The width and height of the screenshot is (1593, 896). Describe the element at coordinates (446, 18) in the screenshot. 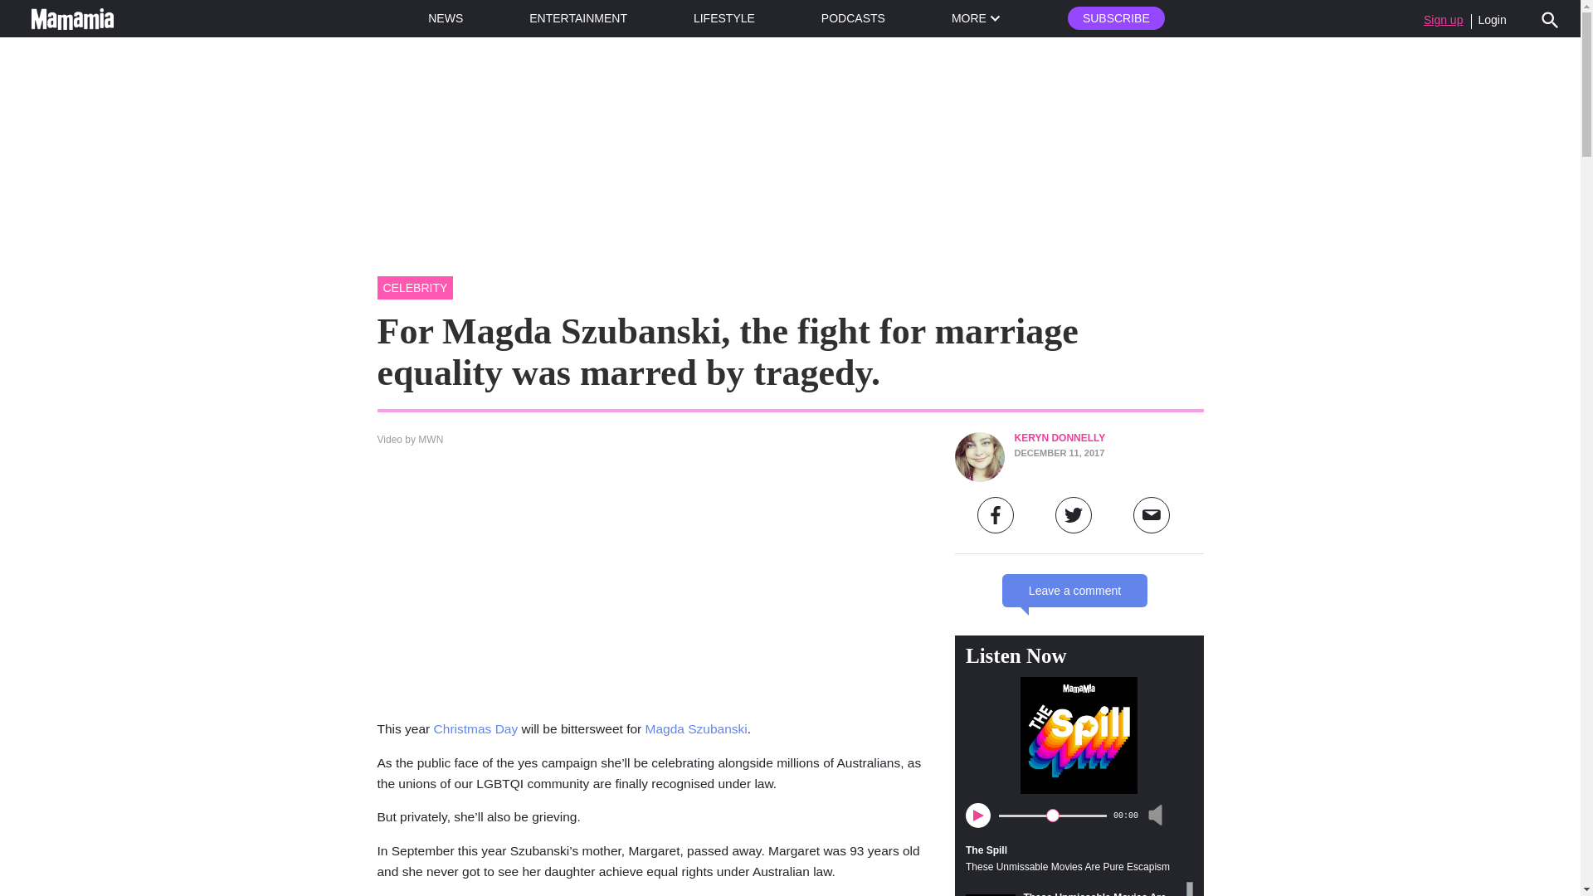

I see `NEWS` at that location.